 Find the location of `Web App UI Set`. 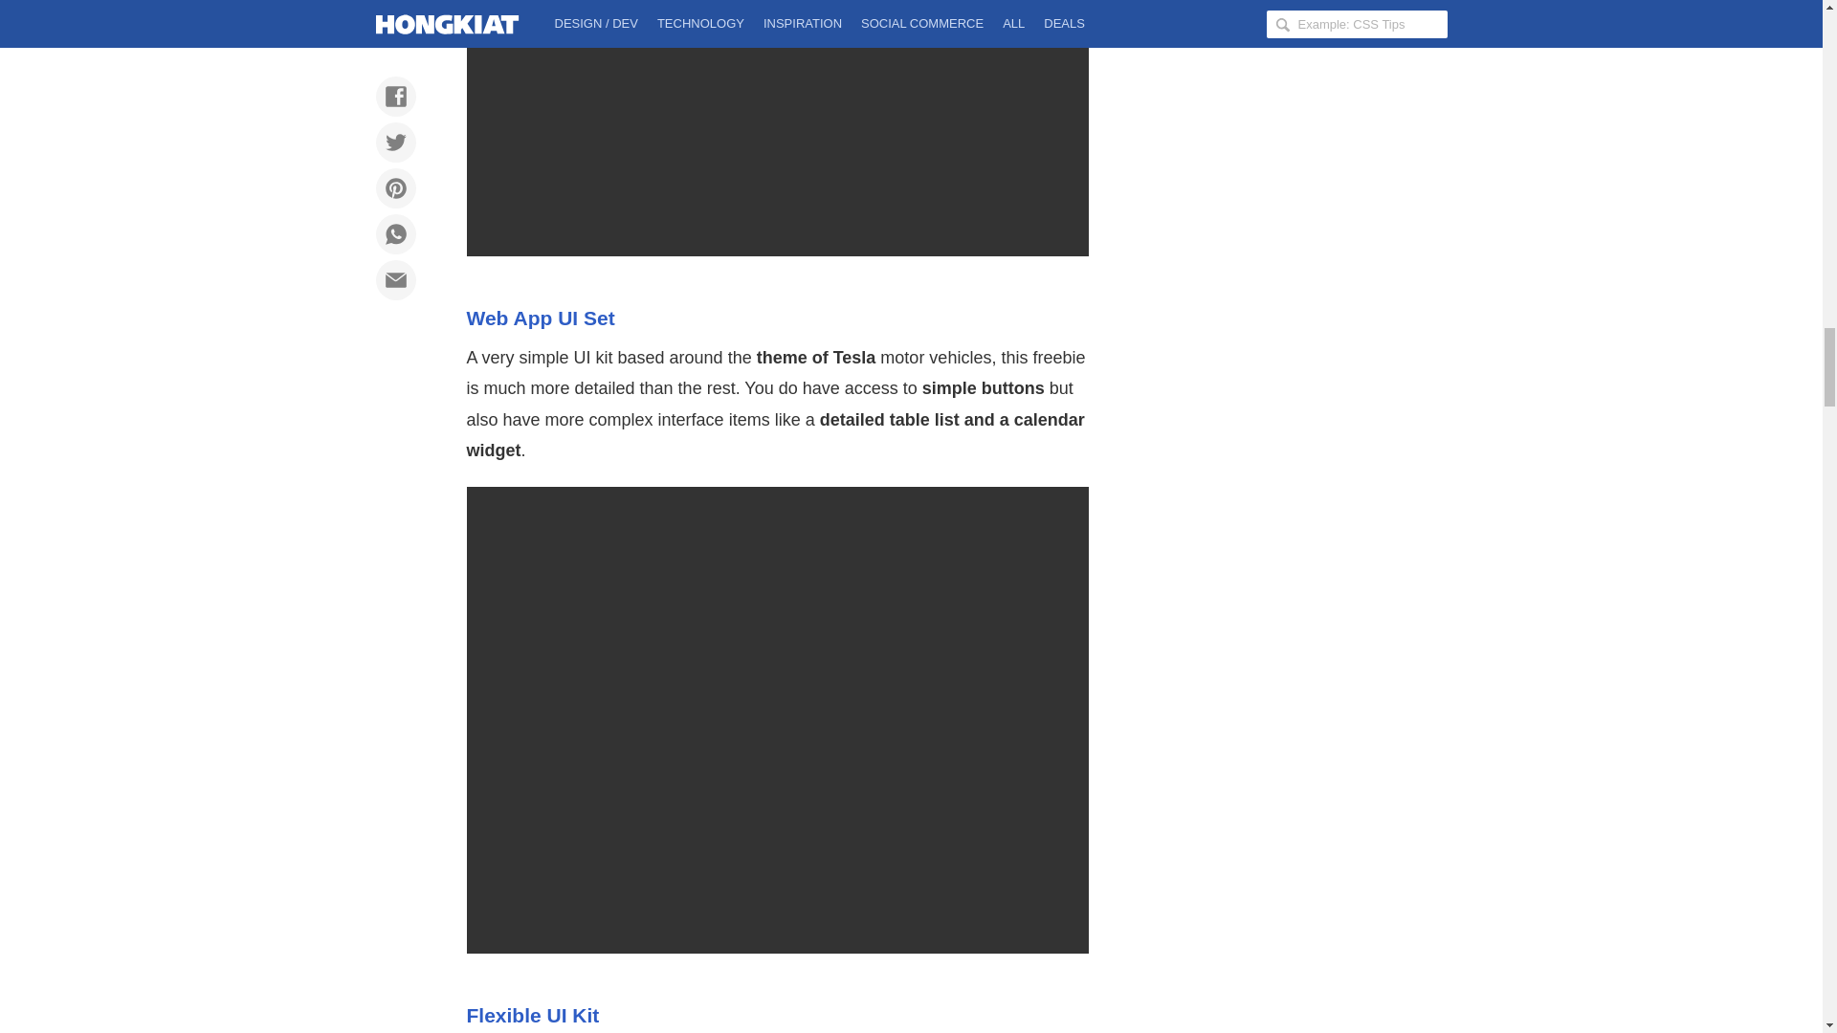

Web App UI Set is located at coordinates (541, 318).